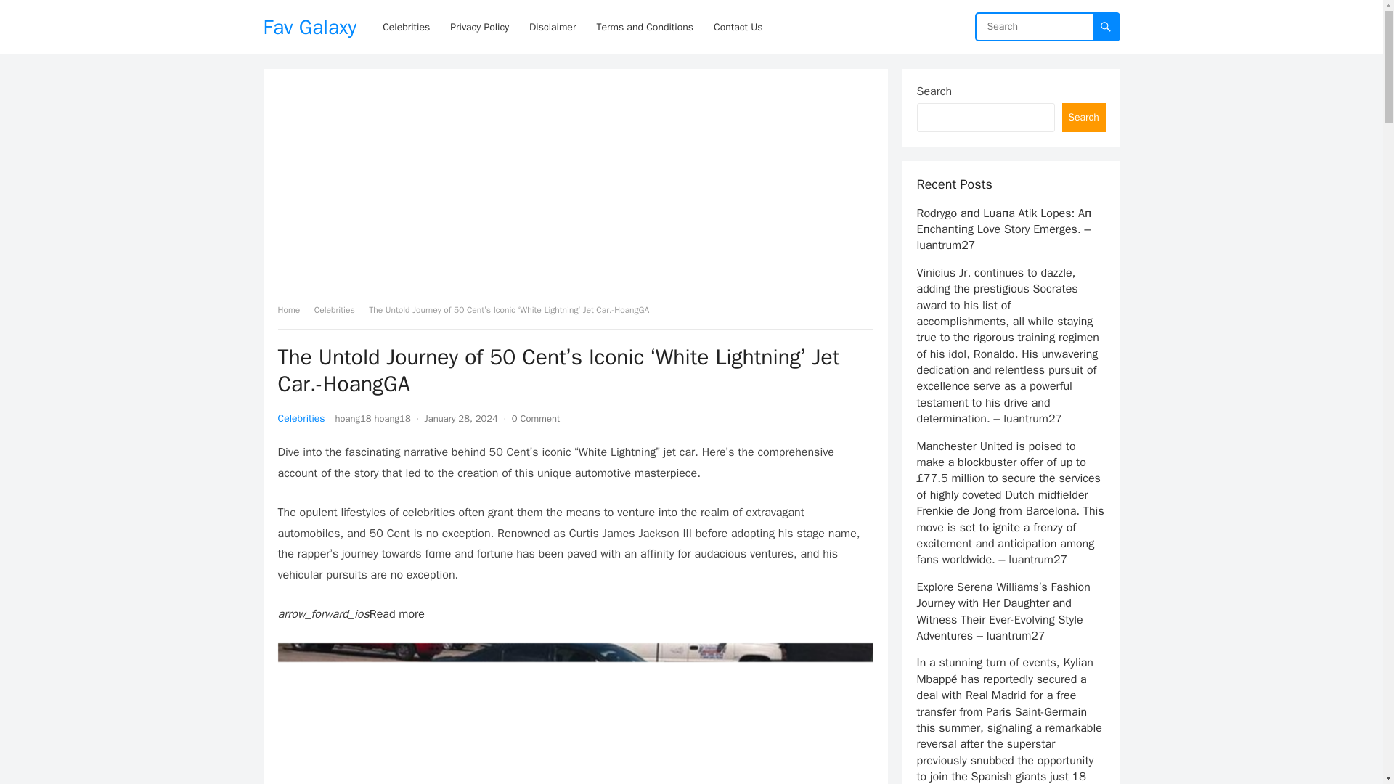 Image resolution: width=1394 pixels, height=784 pixels. Describe the element at coordinates (552, 27) in the screenshot. I see `Disclaimer` at that location.